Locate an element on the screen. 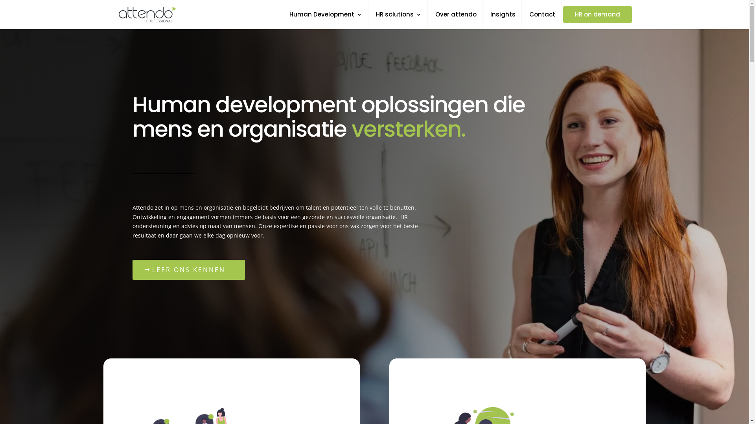 The image size is (755, 424). Human Development is located at coordinates (326, 20).